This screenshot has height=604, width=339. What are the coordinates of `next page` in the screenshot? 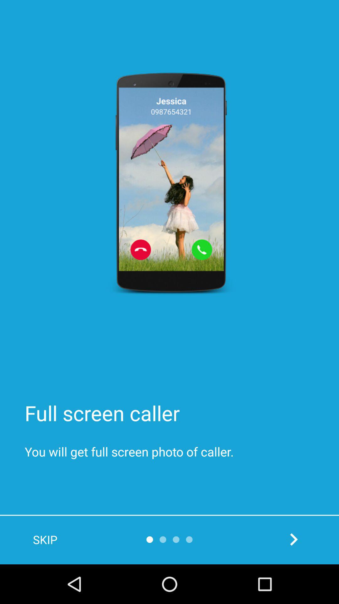 It's located at (294, 539).